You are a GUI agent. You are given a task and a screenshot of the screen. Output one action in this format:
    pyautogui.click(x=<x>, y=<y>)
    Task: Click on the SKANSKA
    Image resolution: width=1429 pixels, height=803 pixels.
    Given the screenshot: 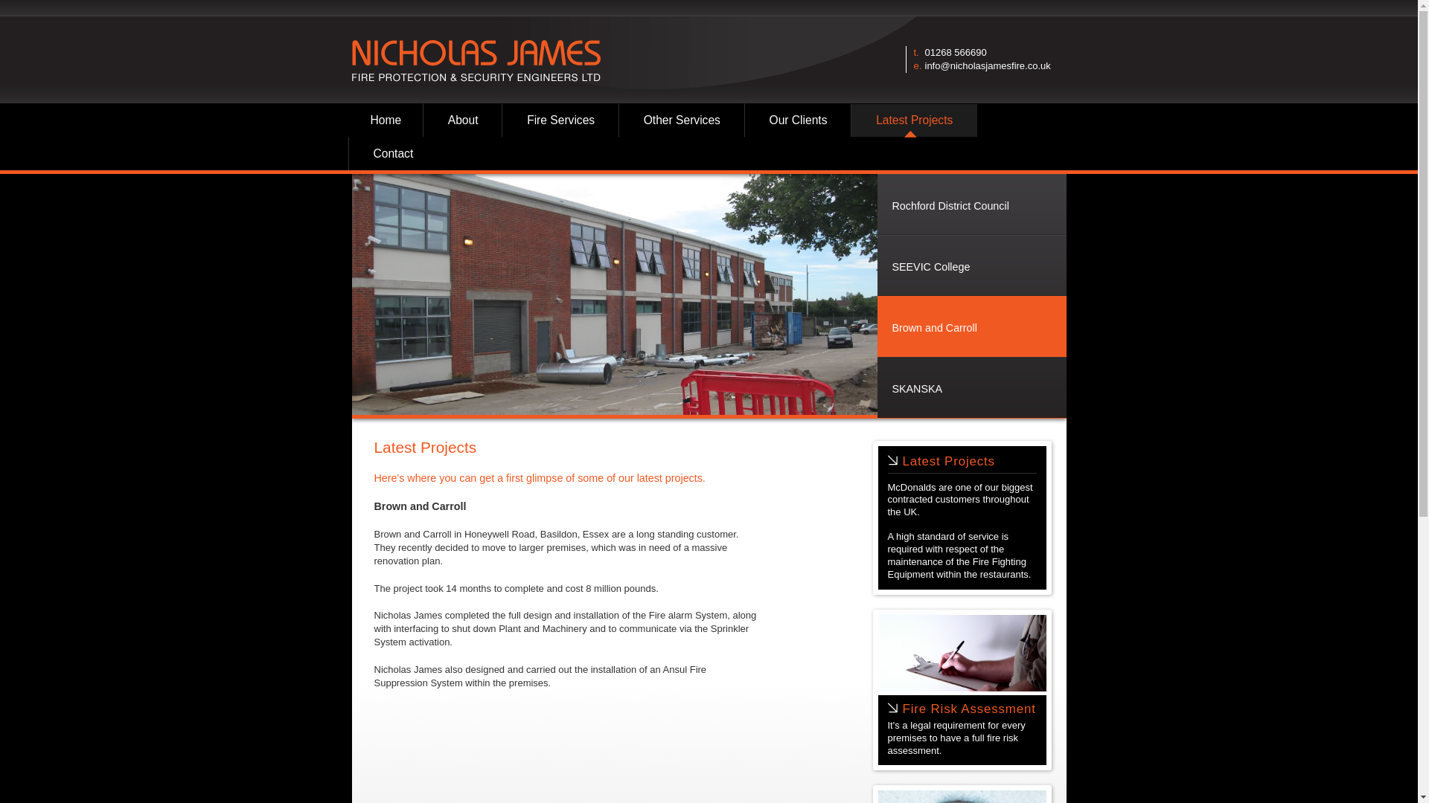 What is the action you would take?
    pyautogui.click(x=971, y=387)
    